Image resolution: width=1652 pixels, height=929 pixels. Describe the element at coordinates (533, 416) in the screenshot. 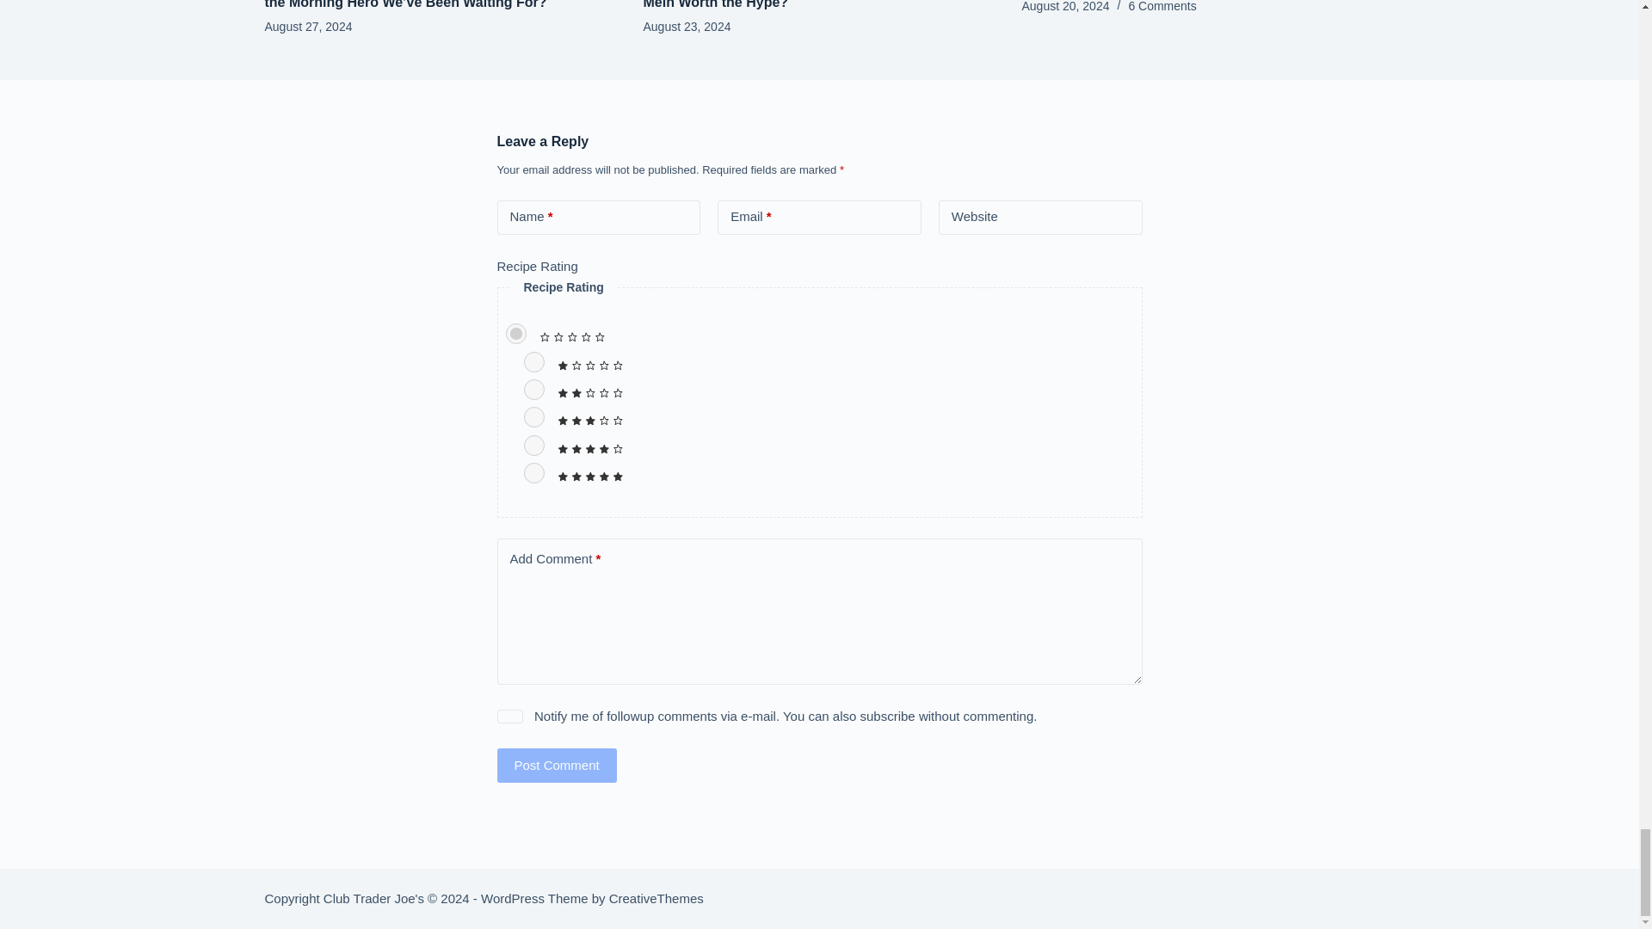

I see `3` at that location.